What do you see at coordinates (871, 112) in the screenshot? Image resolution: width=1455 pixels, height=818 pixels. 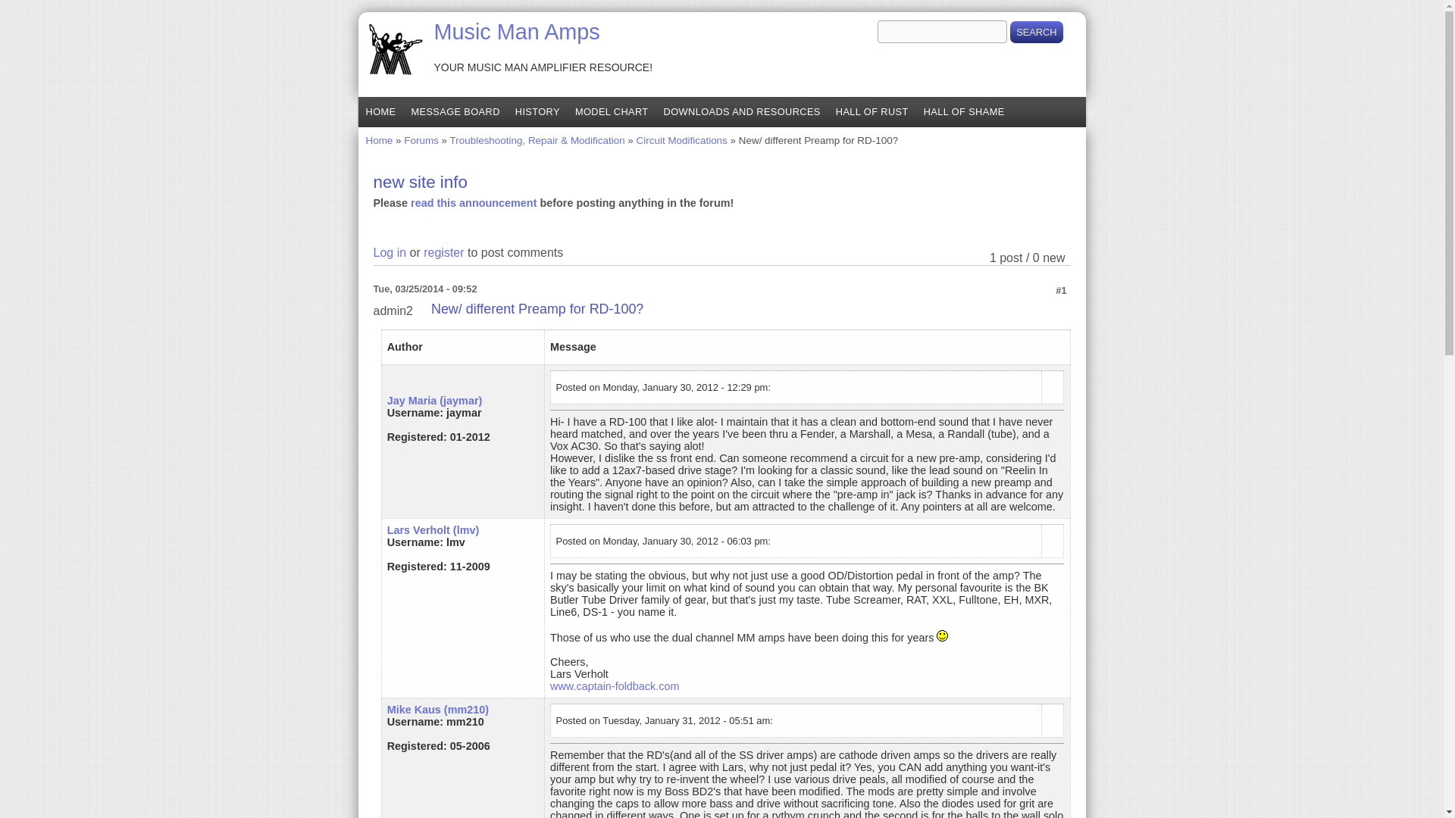 I see `HALL OF RUST` at bounding box center [871, 112].